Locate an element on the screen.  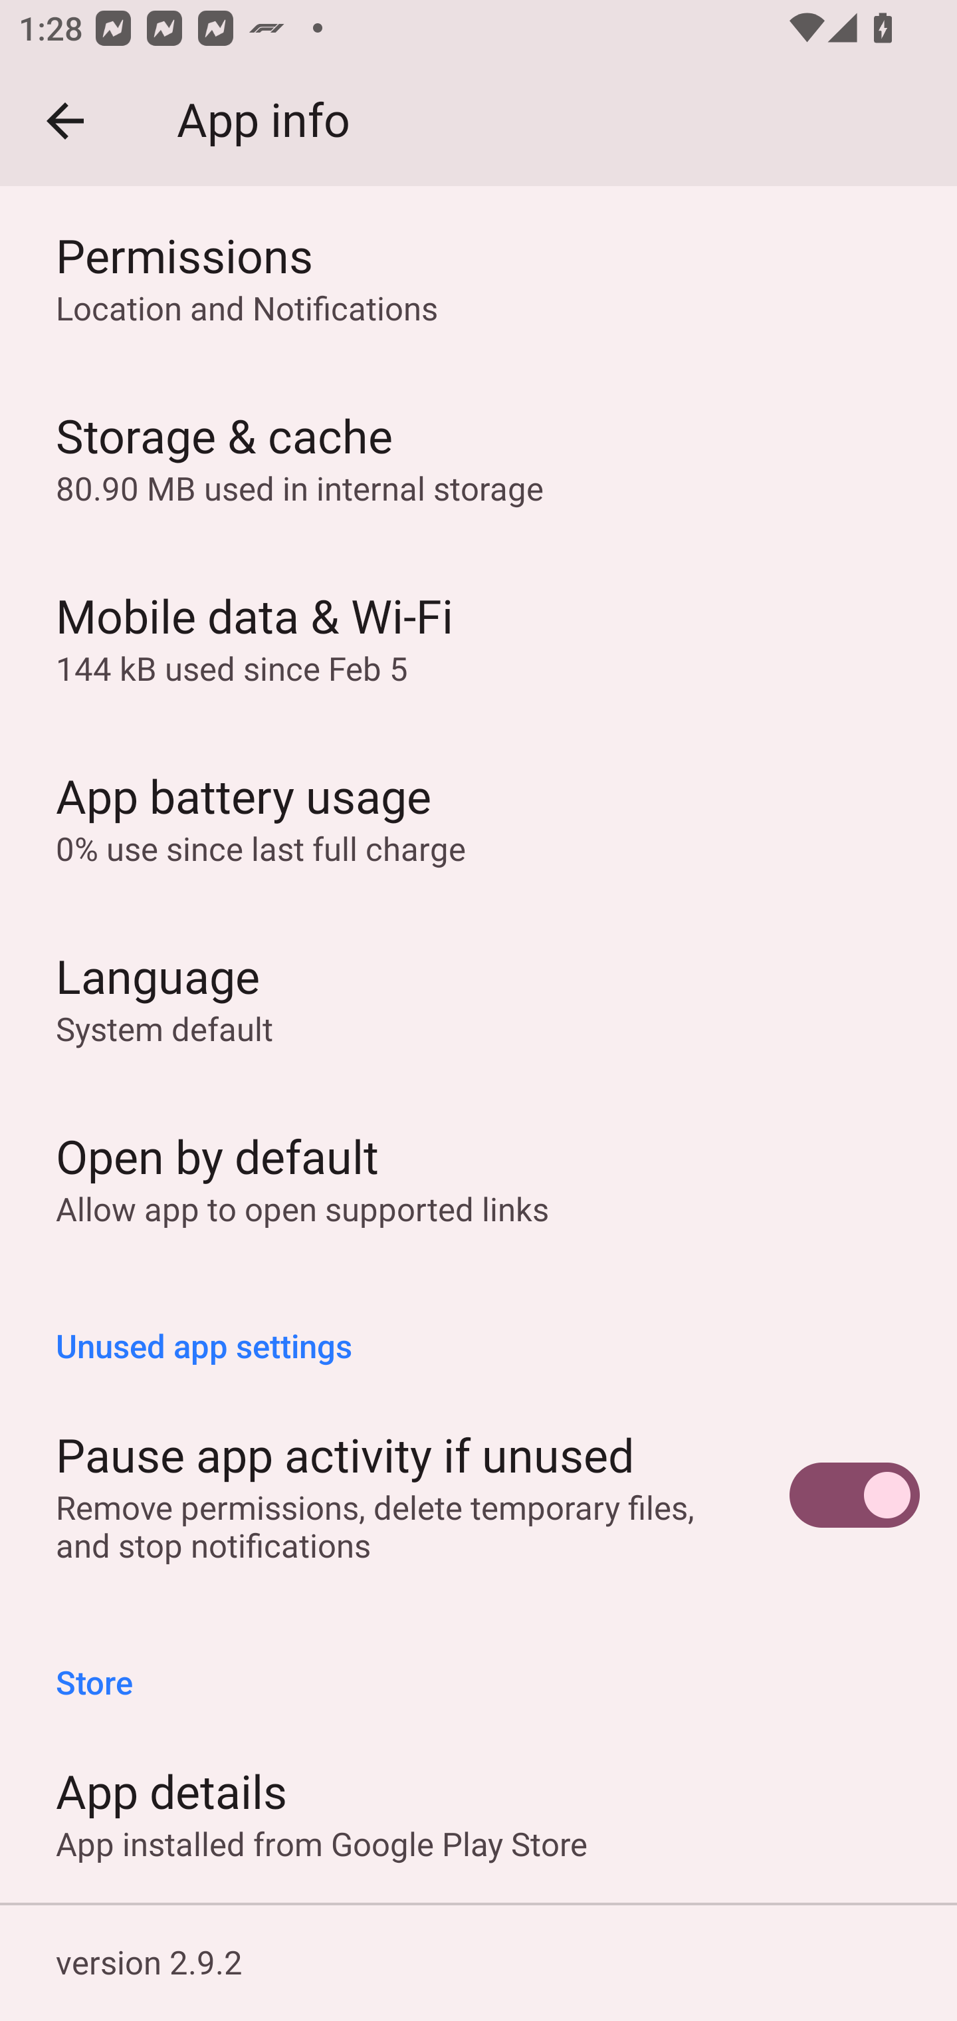
Navigate up is located at coordinates (65, 121).